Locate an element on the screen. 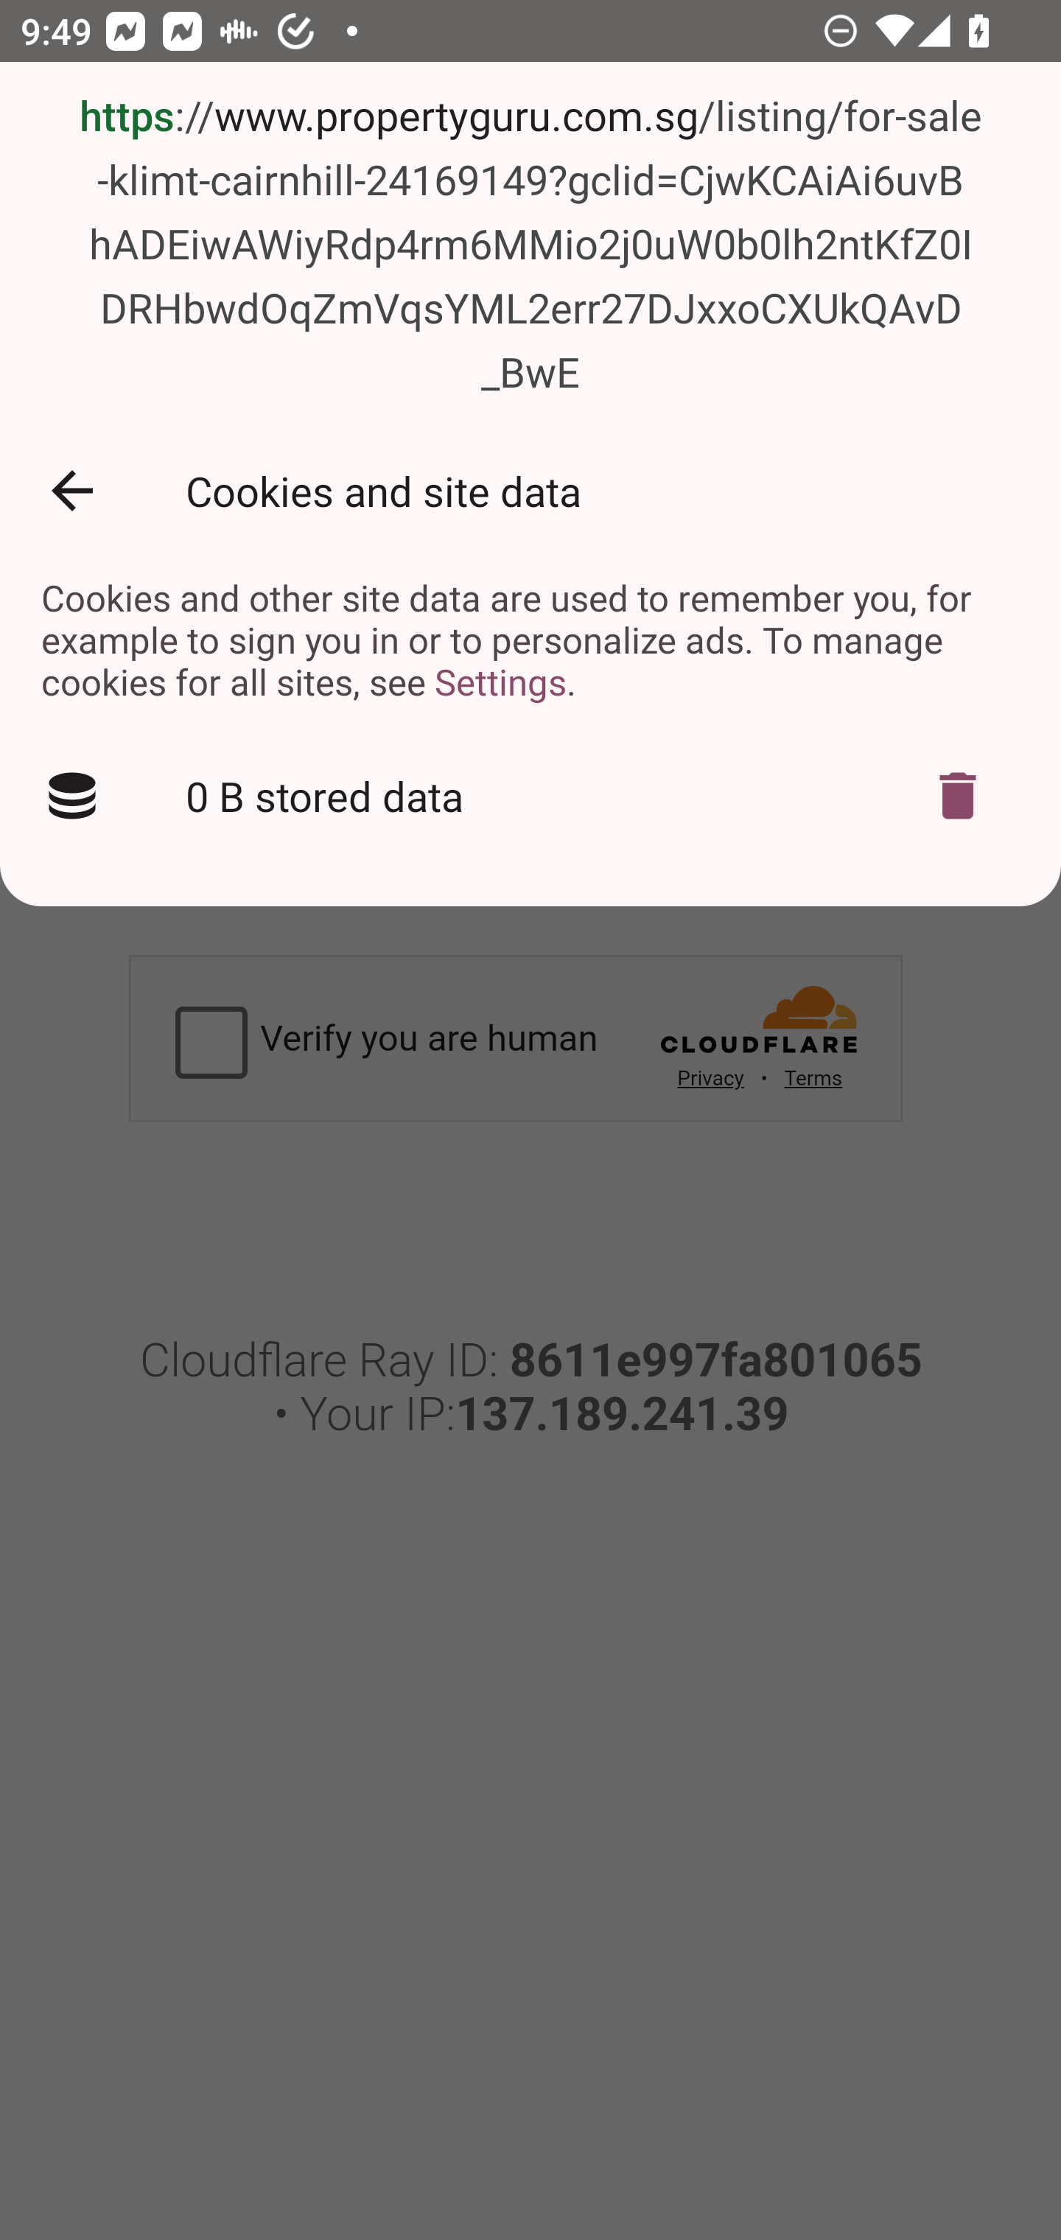 This screenshot has width=1061, height=2240. 0 B stored data Delete cookies? is located at coordinates (530, 794).